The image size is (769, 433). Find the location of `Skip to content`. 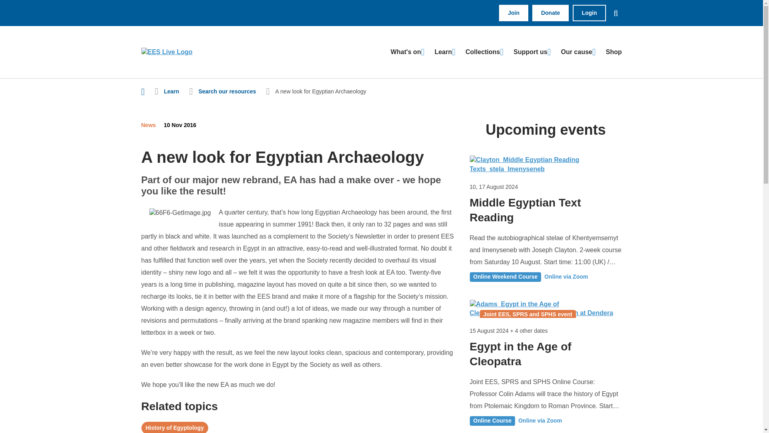

Skip to content is located at coordinates (163, 87).